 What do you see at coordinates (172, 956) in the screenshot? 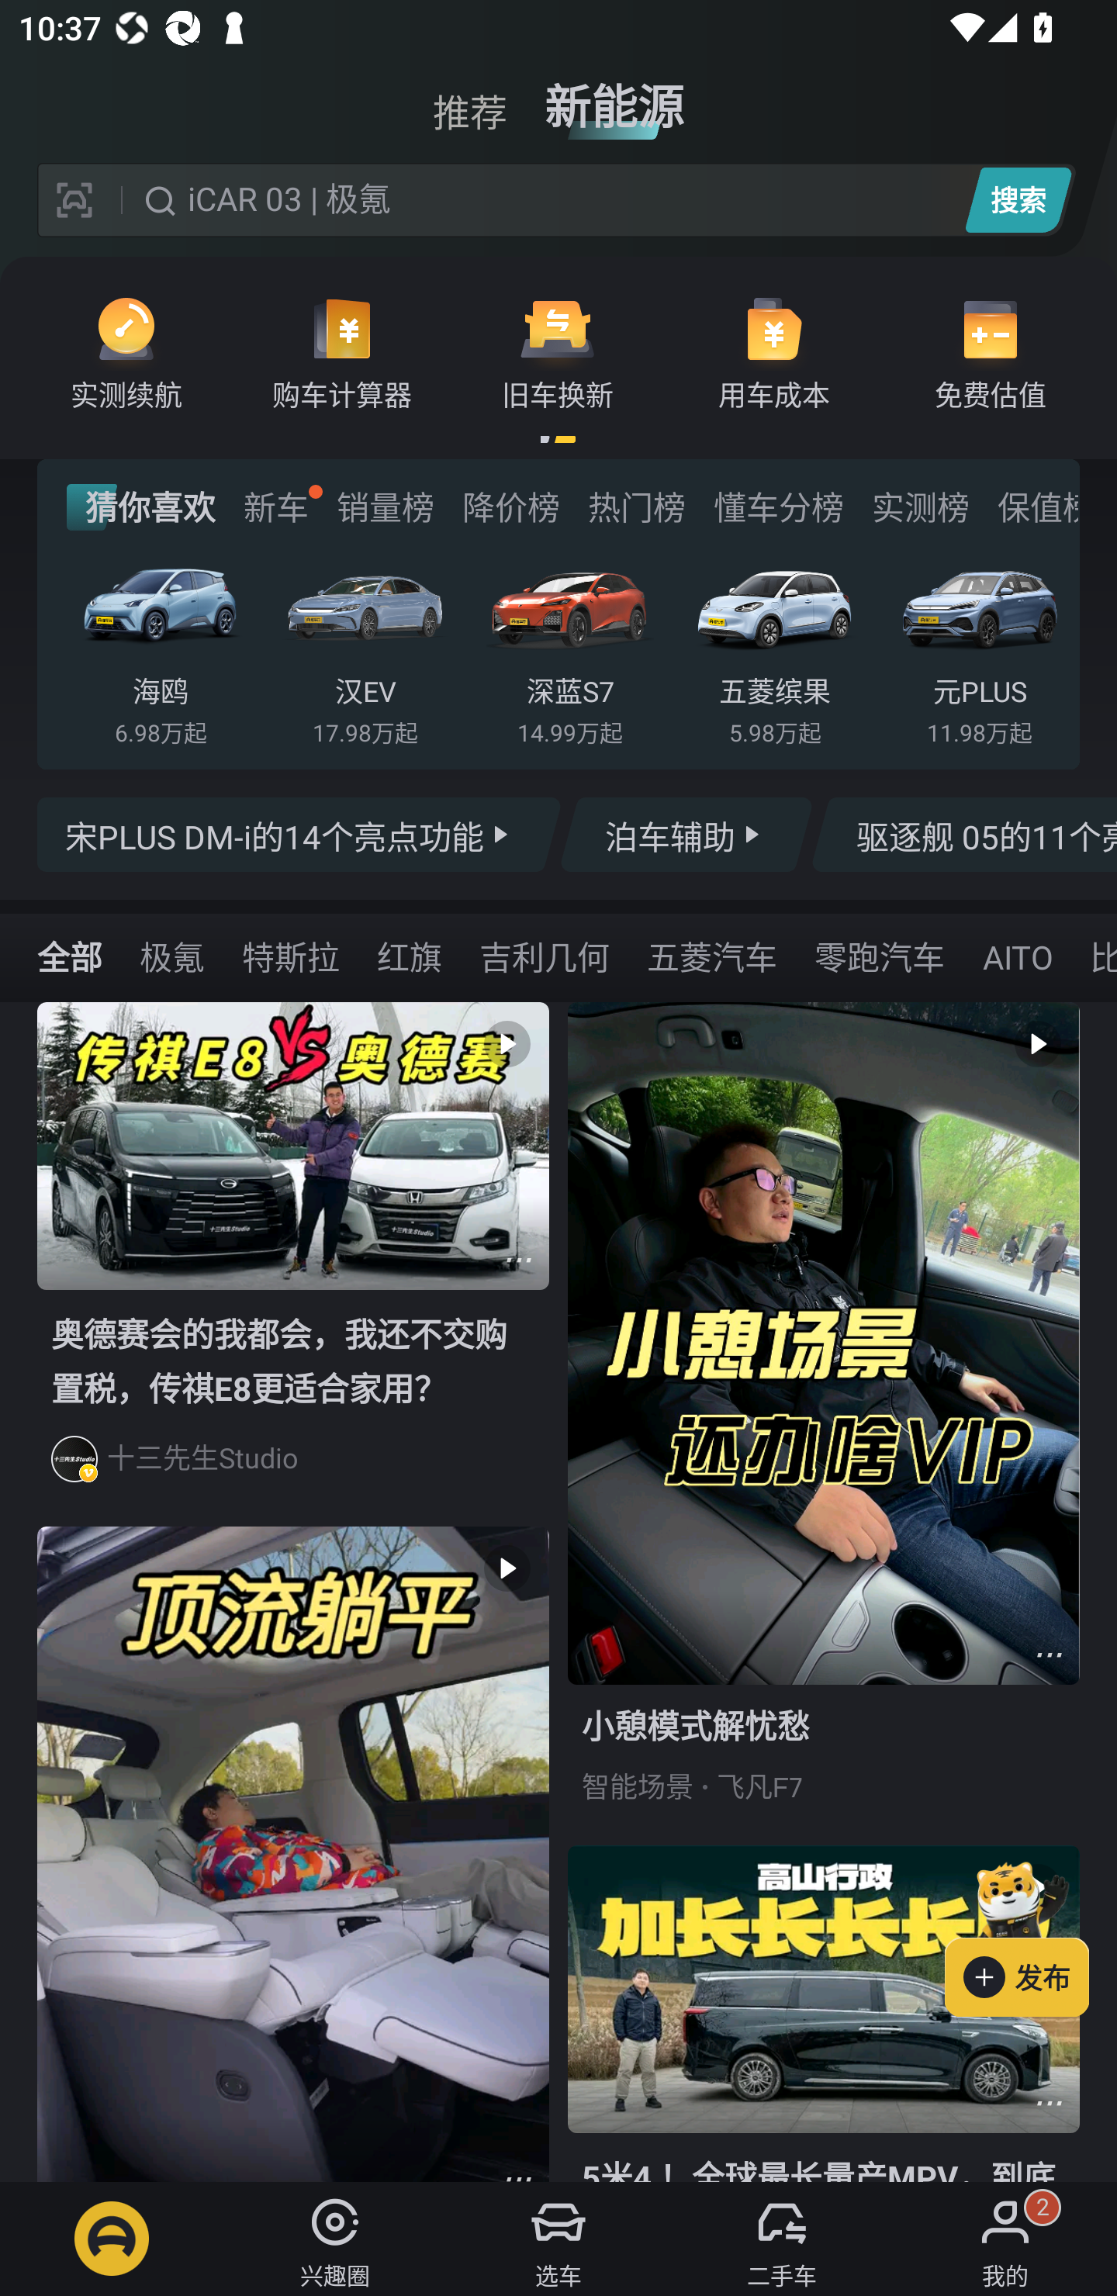
I see `极氪` at bounding box center [172, 956].